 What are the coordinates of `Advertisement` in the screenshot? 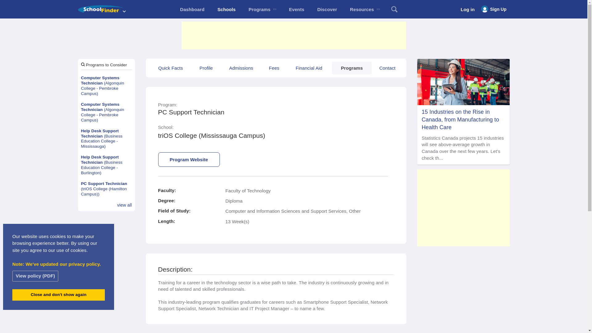 It's located at (293, 35).